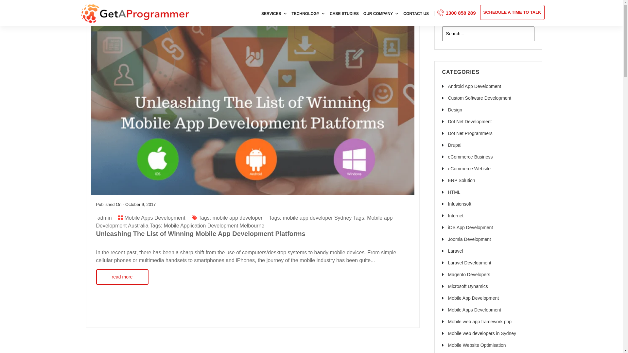 The image size is (628, 353). Describe the element at coordinates (456, 251) in the screenshot. I see `Laravel` at that location.